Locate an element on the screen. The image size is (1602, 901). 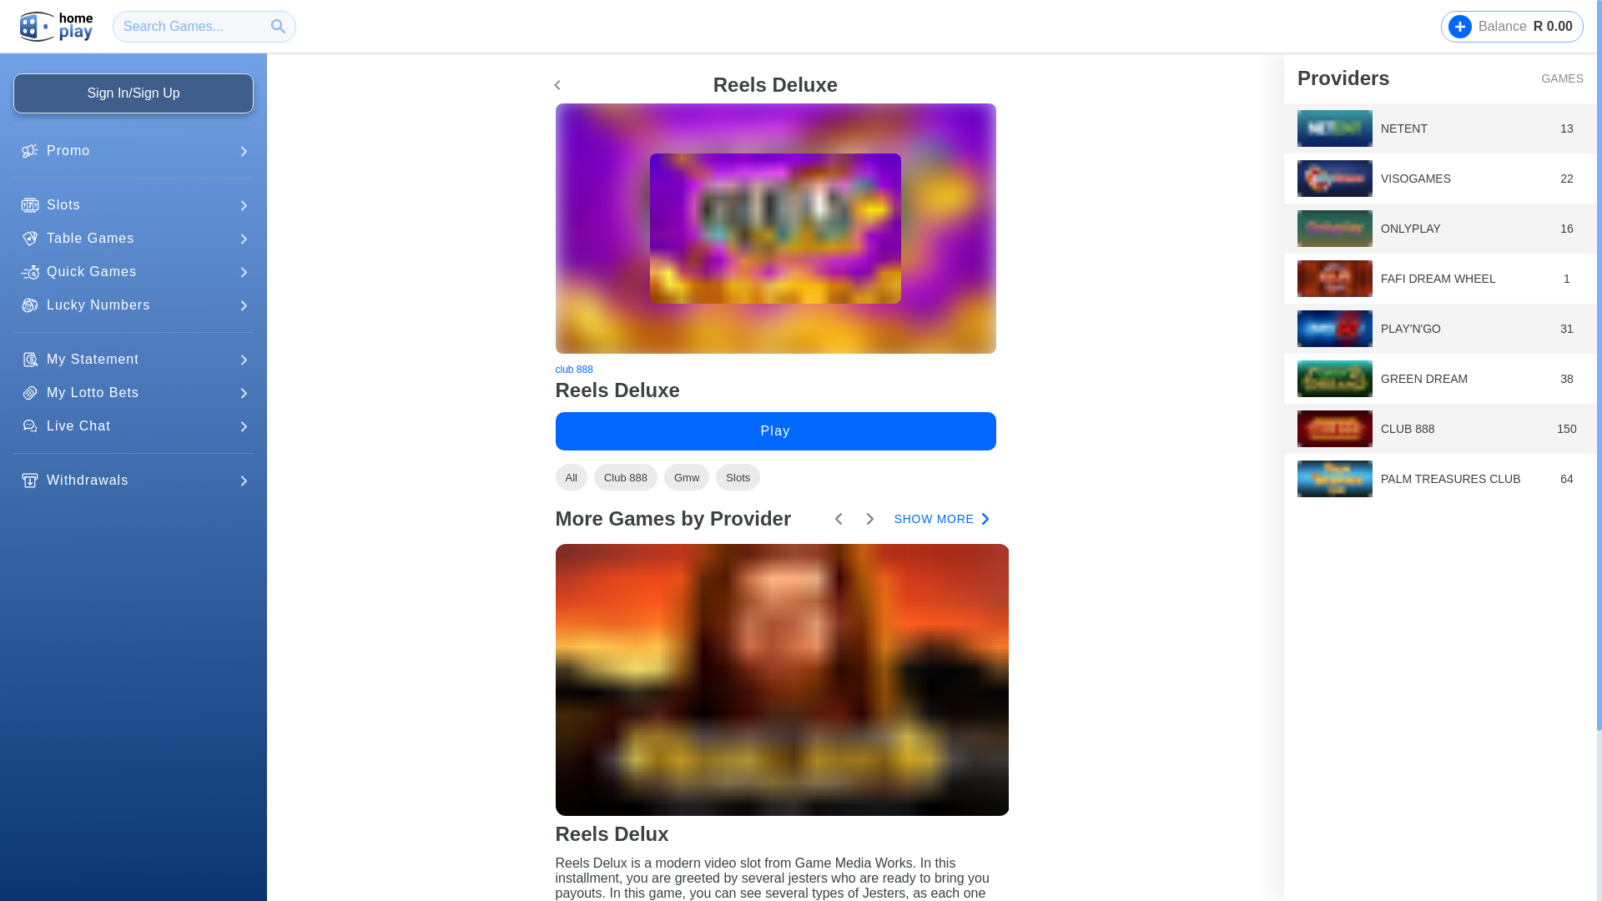
Table Games is located at coordinates (626, 477).